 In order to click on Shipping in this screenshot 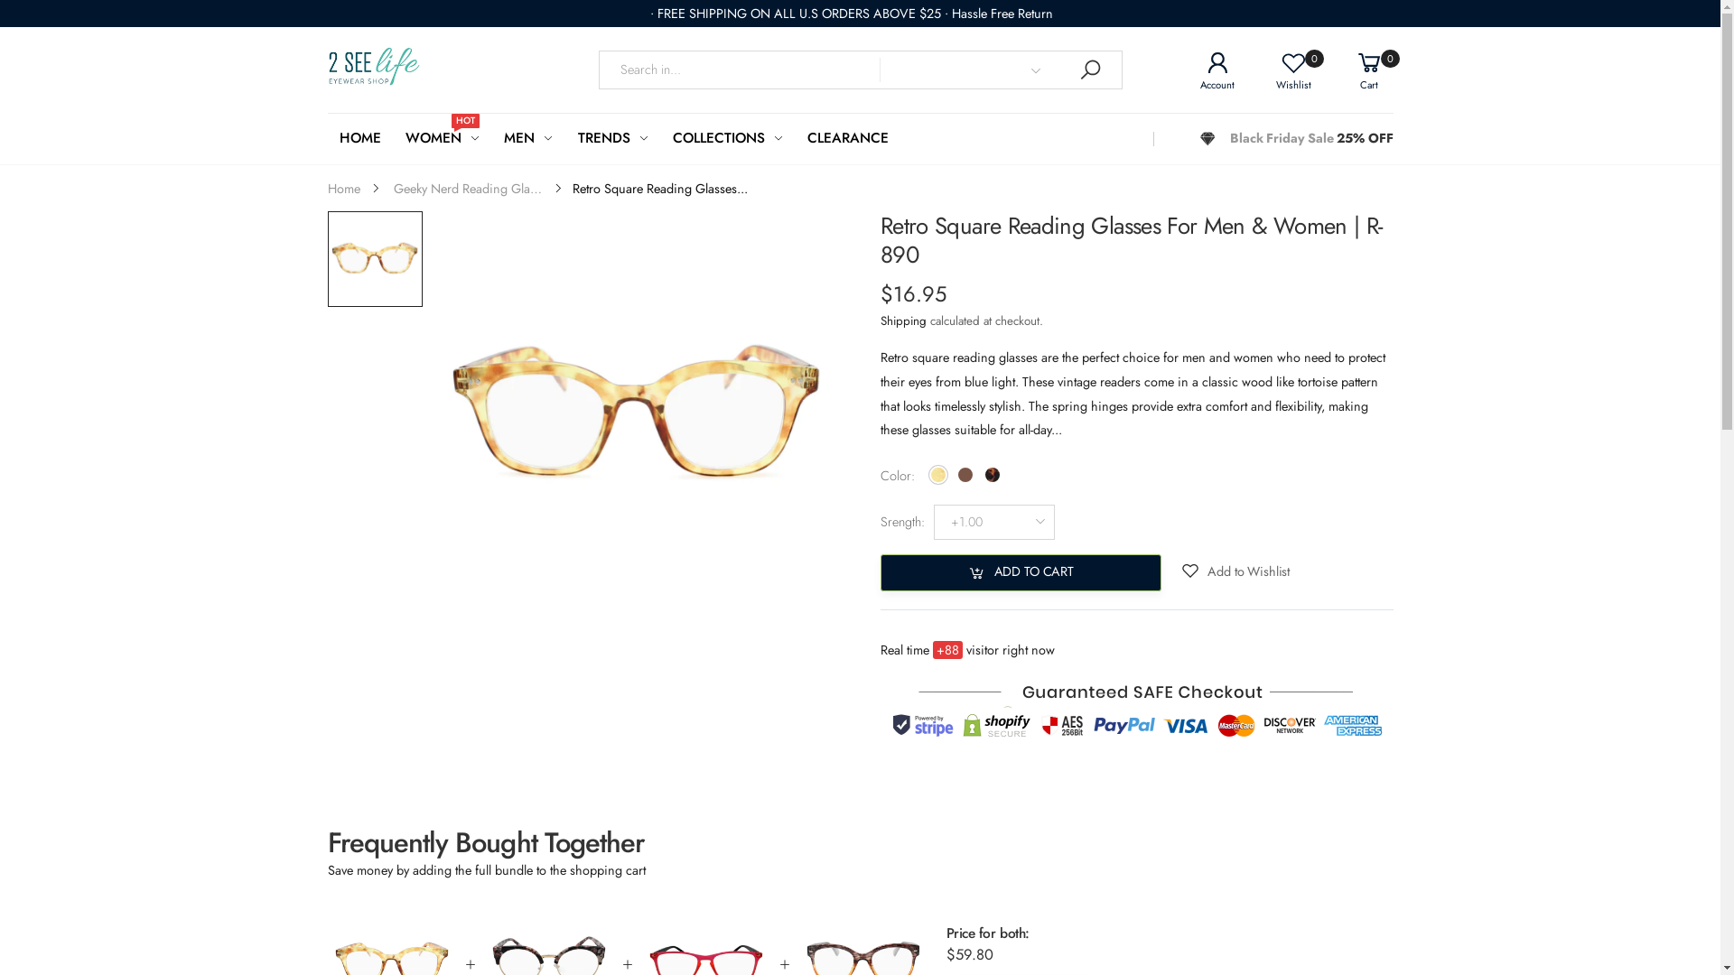, I will do `click(903, 321)`.